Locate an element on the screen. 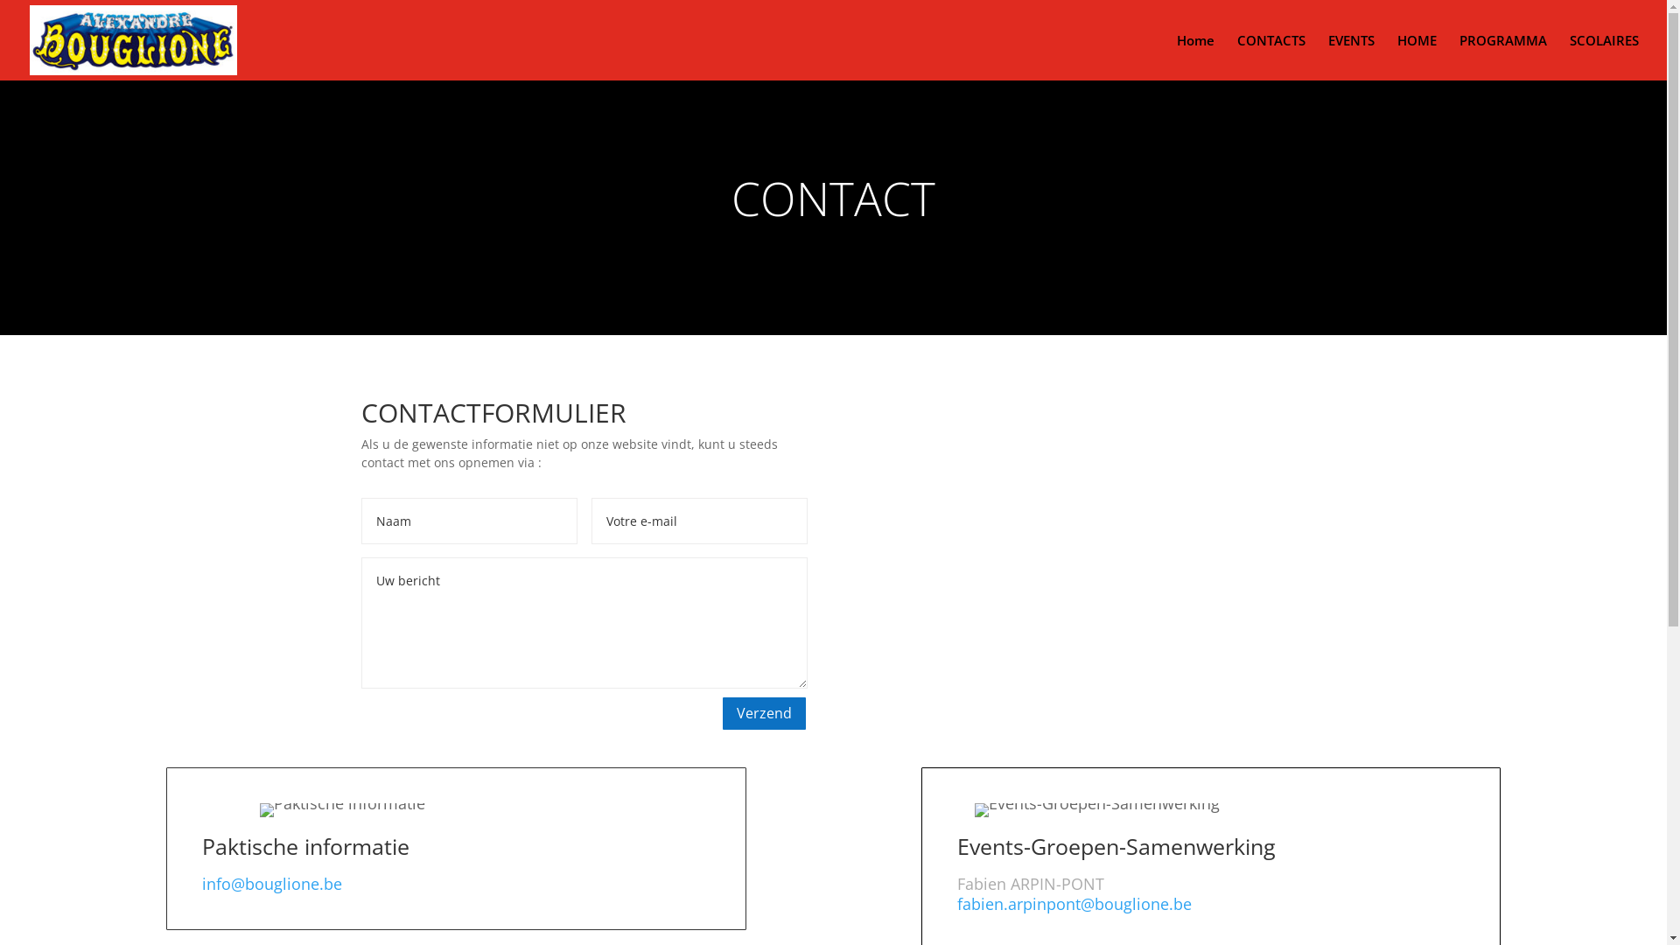 Image resolution: width=1680 pixels, height=945 pixels. CONTACTS is located at coordinates (1271, 57).